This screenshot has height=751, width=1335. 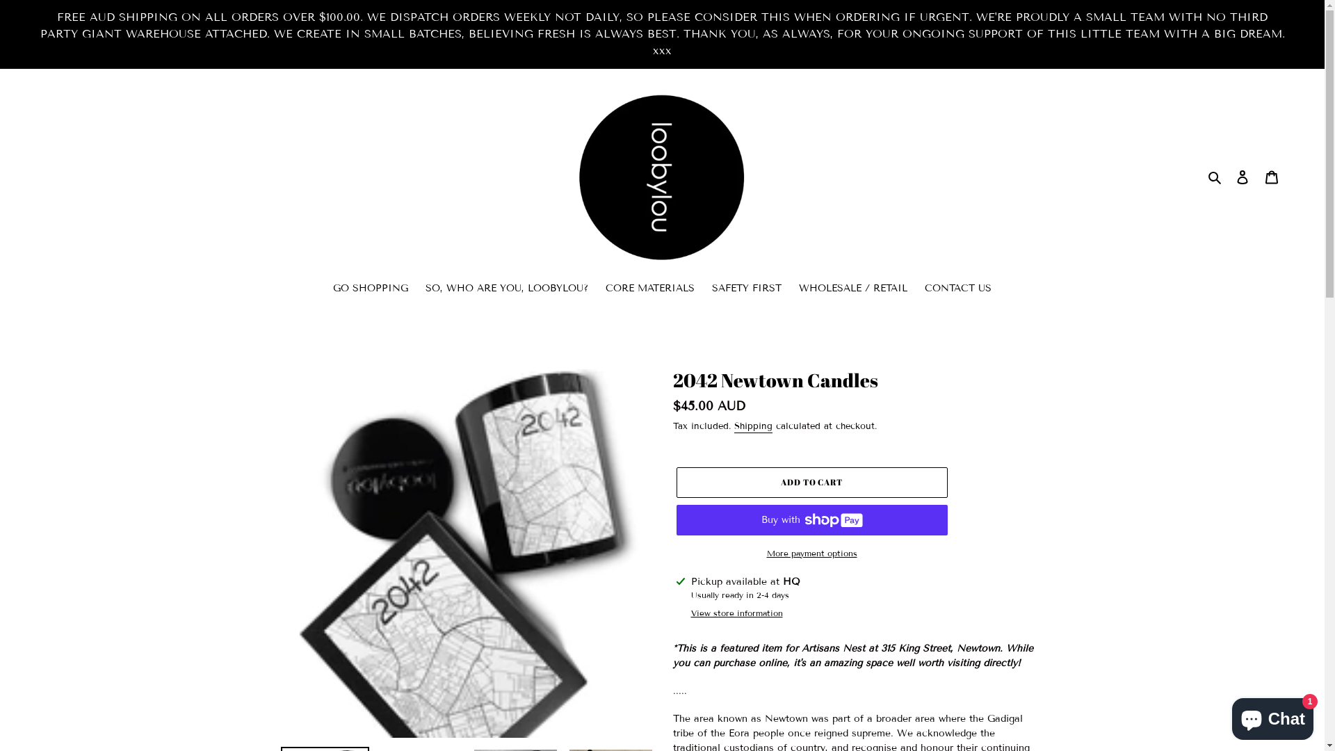 I want to click on Shipping, so click(x=754, y=427).